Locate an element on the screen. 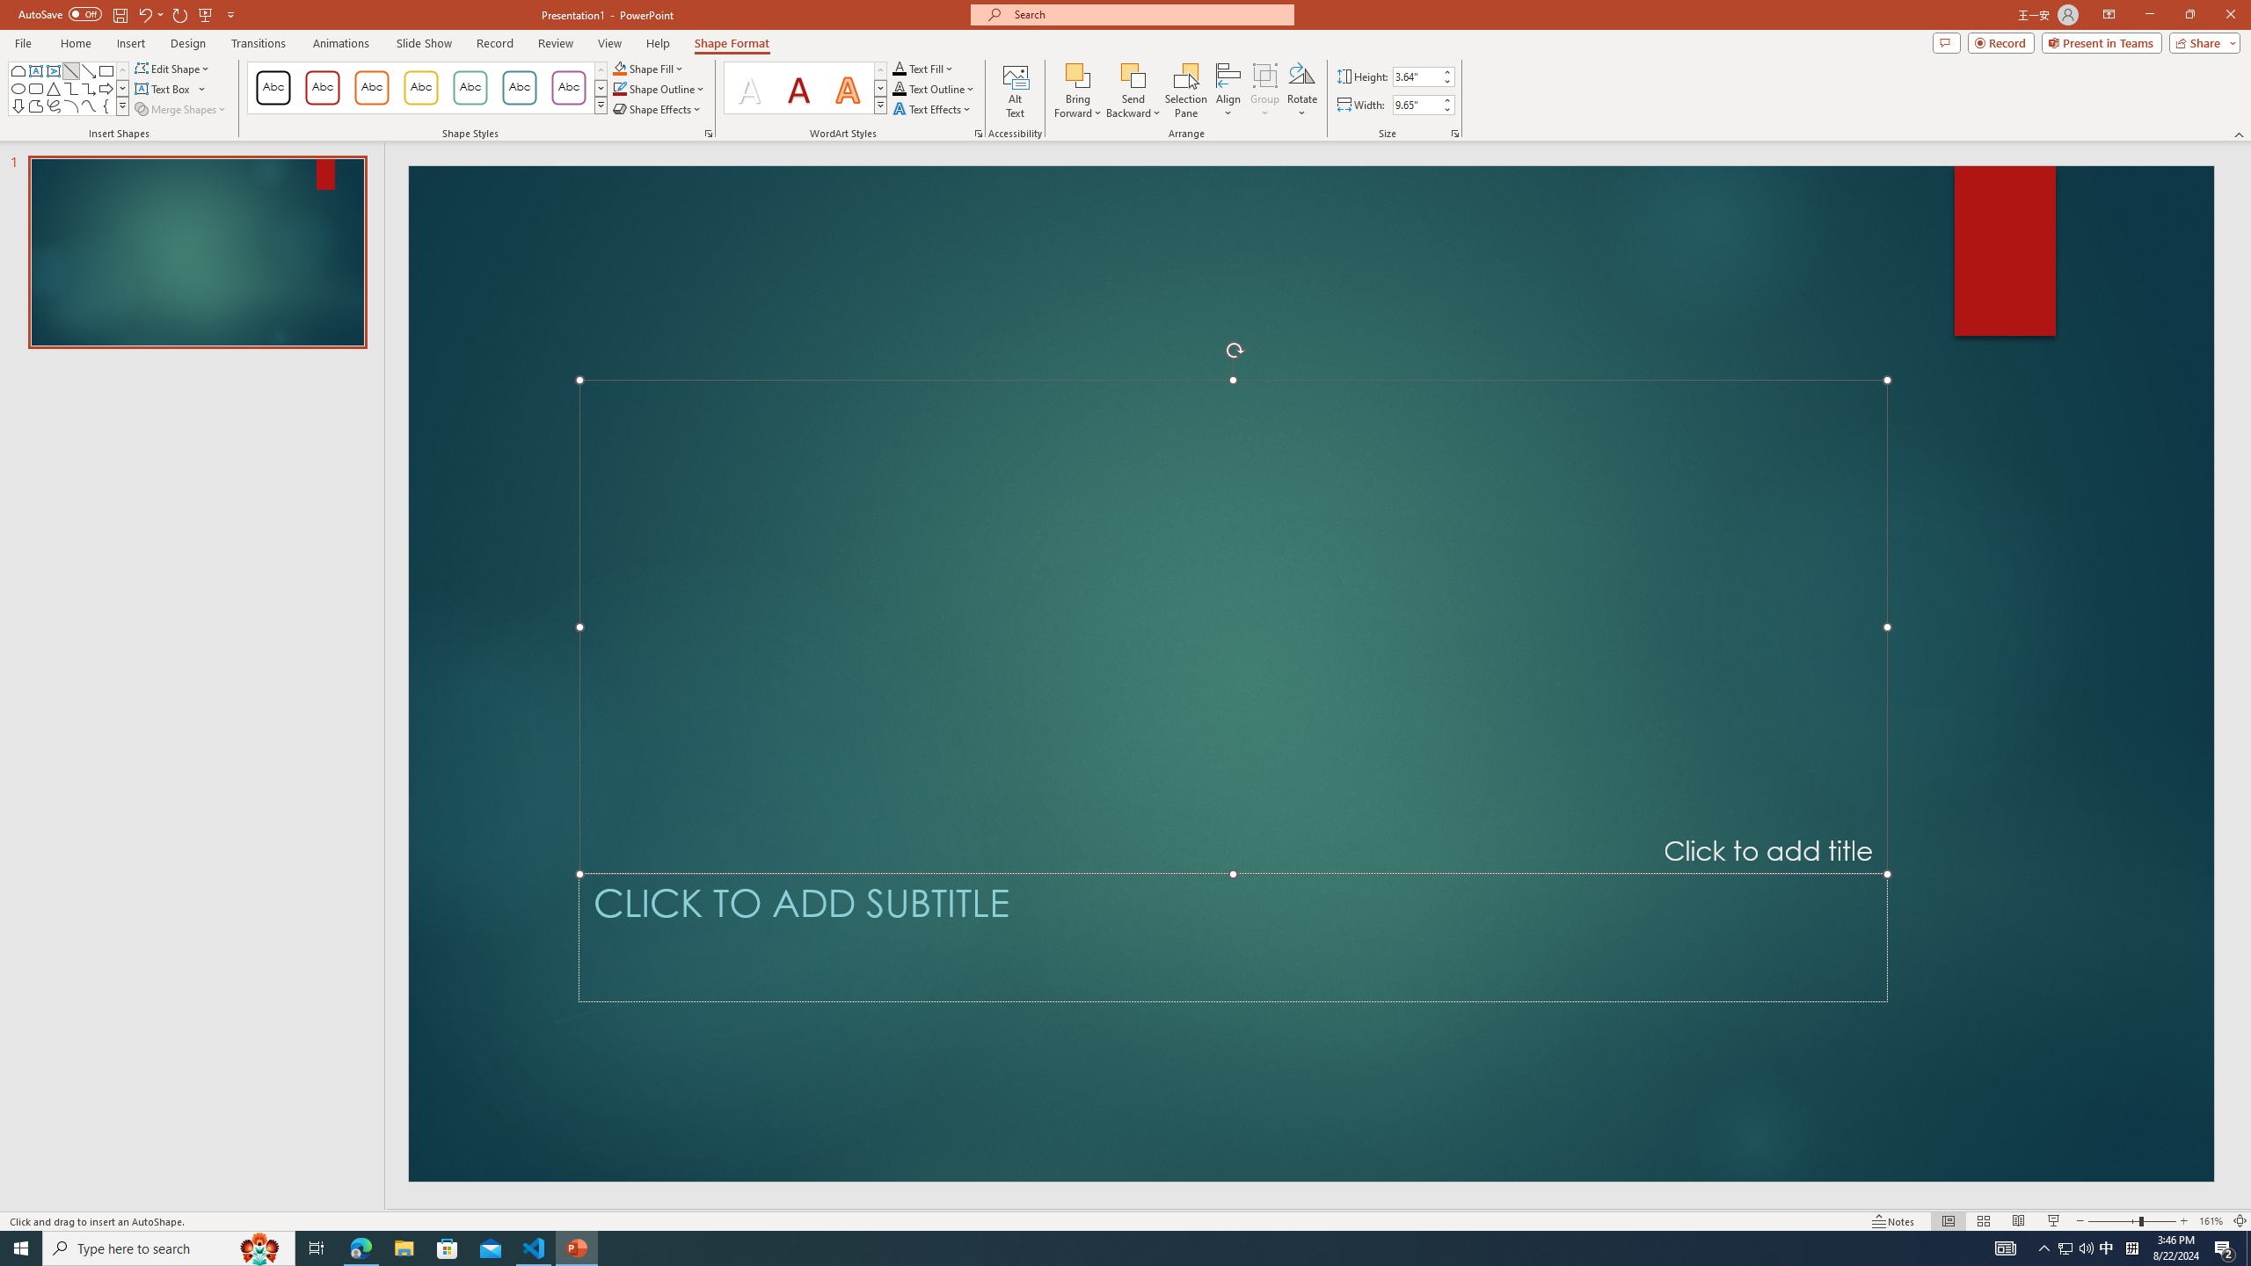 Image resolution: width=2251 pixels, height=1266 pixels. Colored Outline - Orange, Accent 2 is located at coordinates (371, 88).